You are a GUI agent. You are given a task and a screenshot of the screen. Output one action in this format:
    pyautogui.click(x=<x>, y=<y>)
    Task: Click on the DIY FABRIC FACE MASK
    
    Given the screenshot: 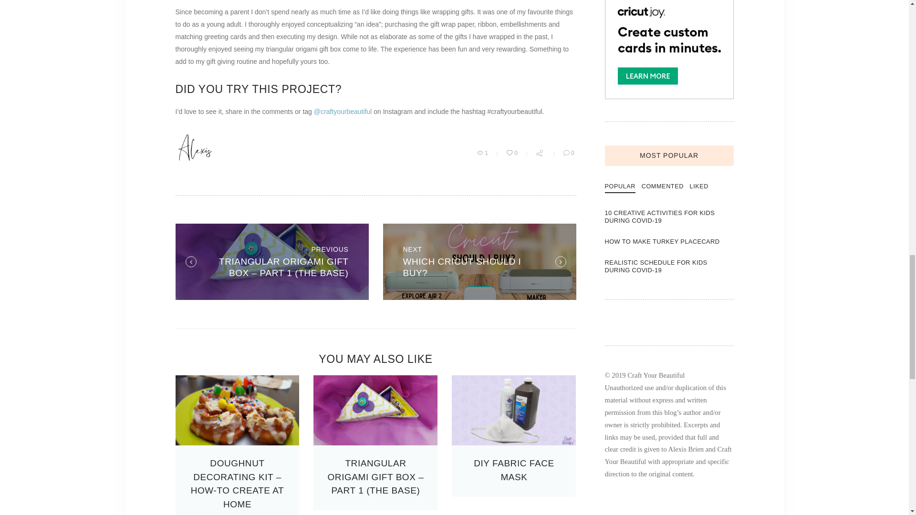 What is the action you would take?
    pyautogui.click(x=512, y=154)
    